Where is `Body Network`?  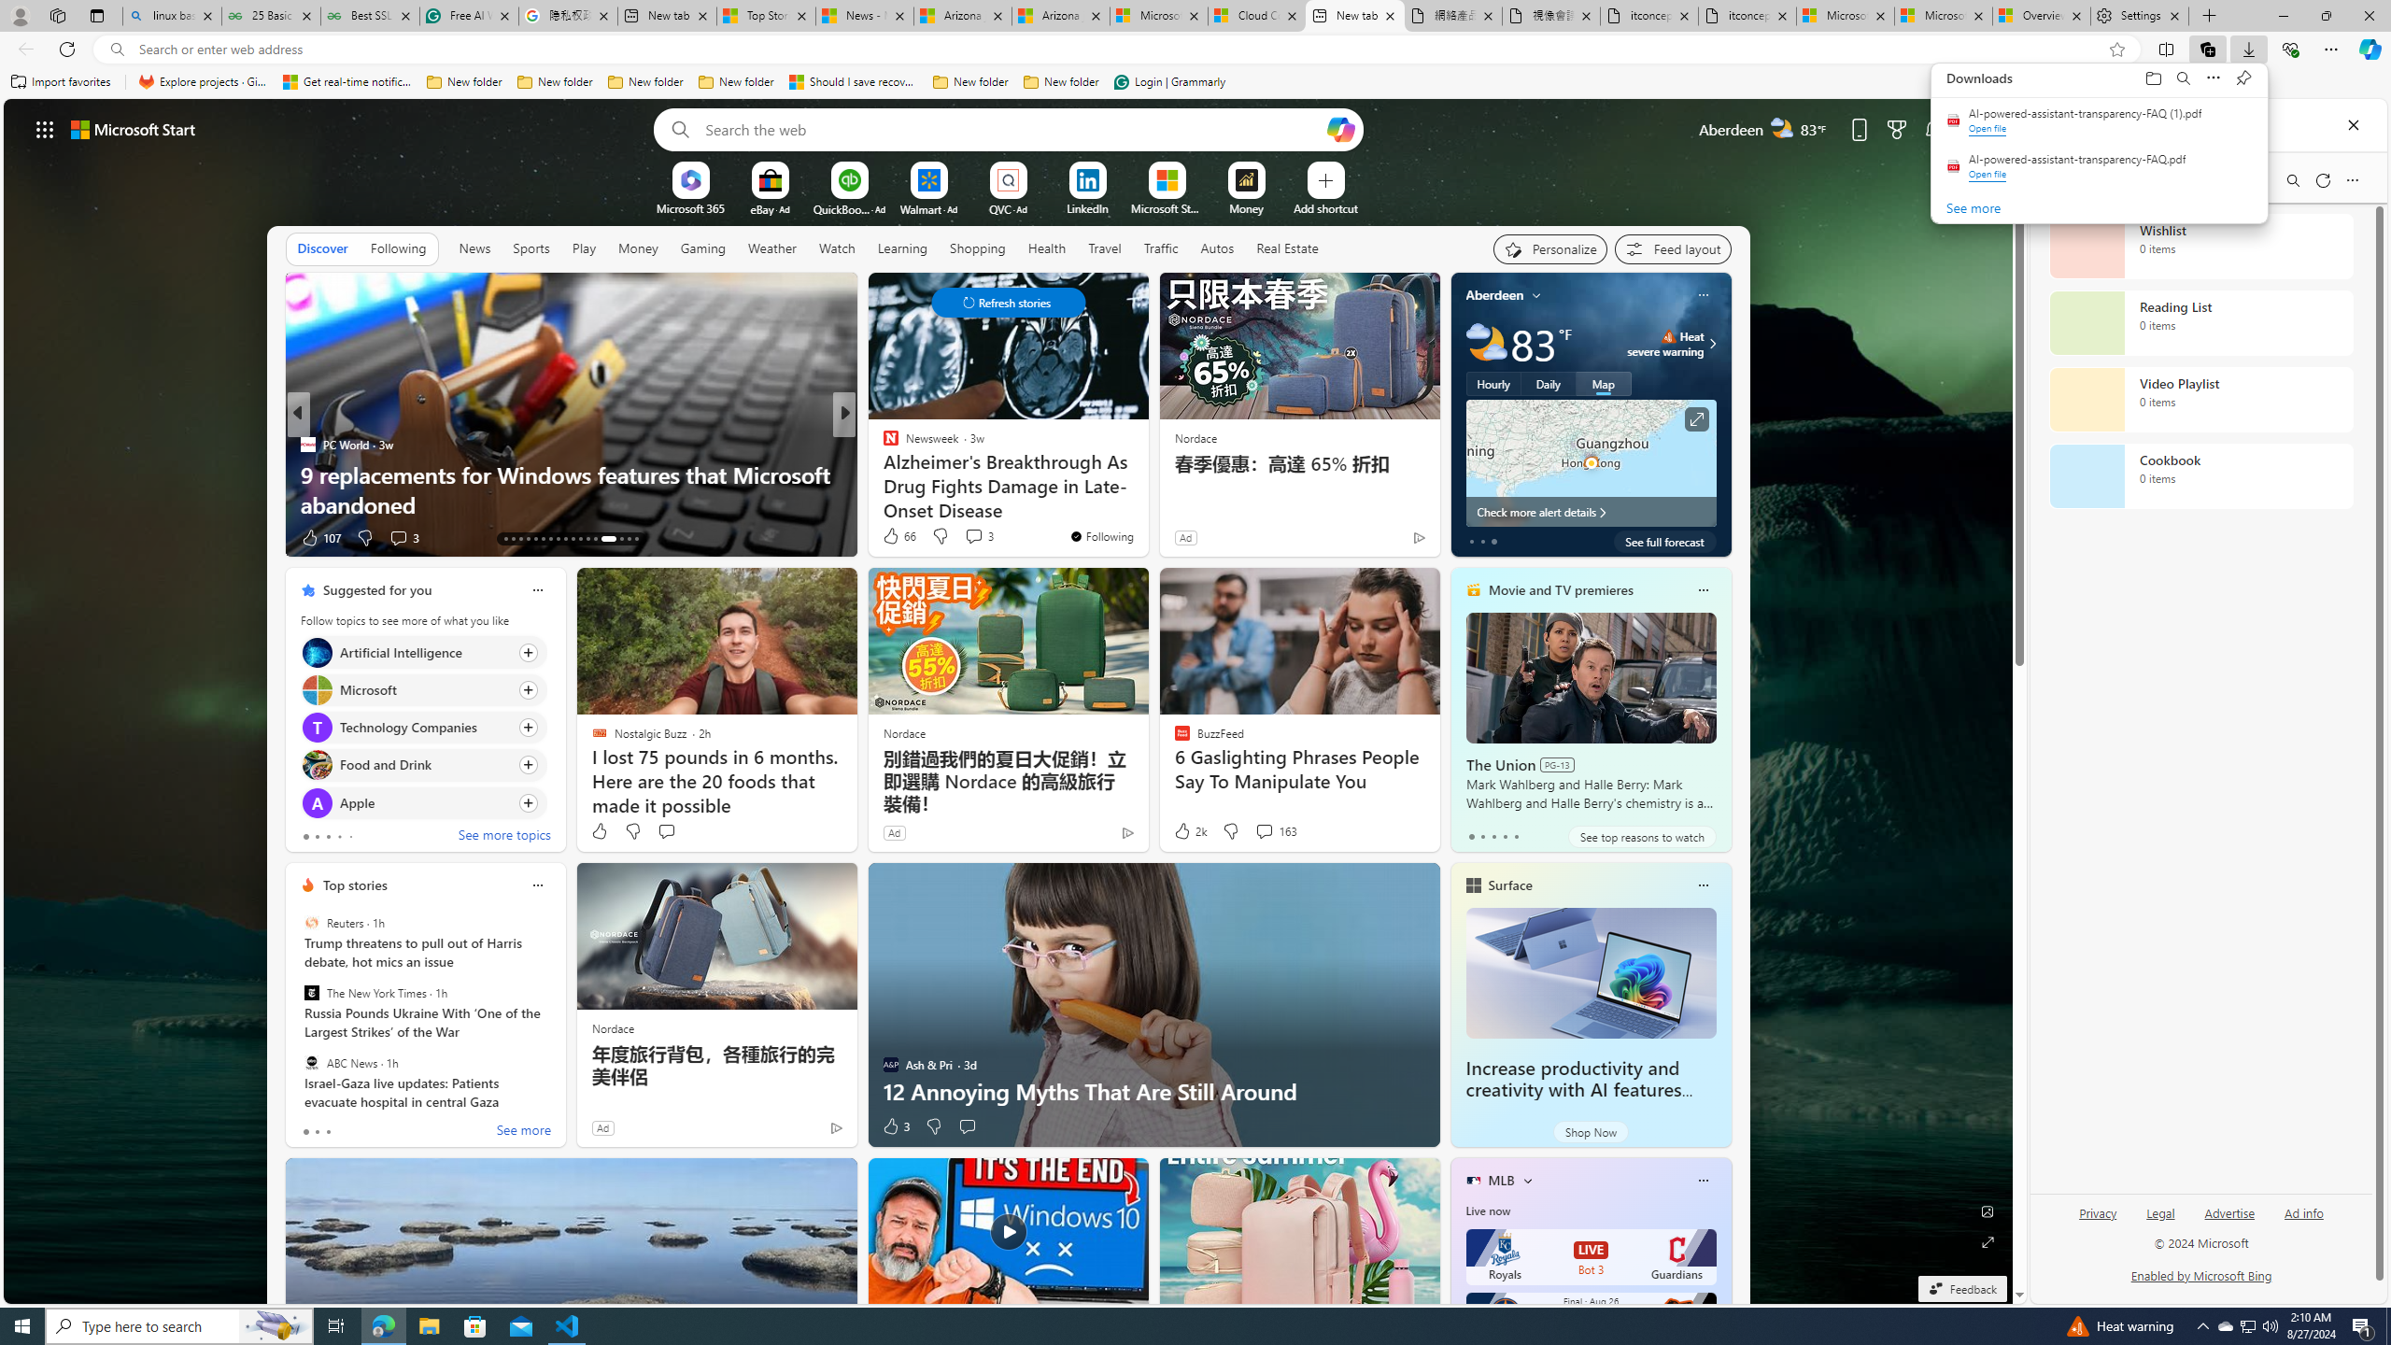
Body Network is located at coordinates (883, 445).